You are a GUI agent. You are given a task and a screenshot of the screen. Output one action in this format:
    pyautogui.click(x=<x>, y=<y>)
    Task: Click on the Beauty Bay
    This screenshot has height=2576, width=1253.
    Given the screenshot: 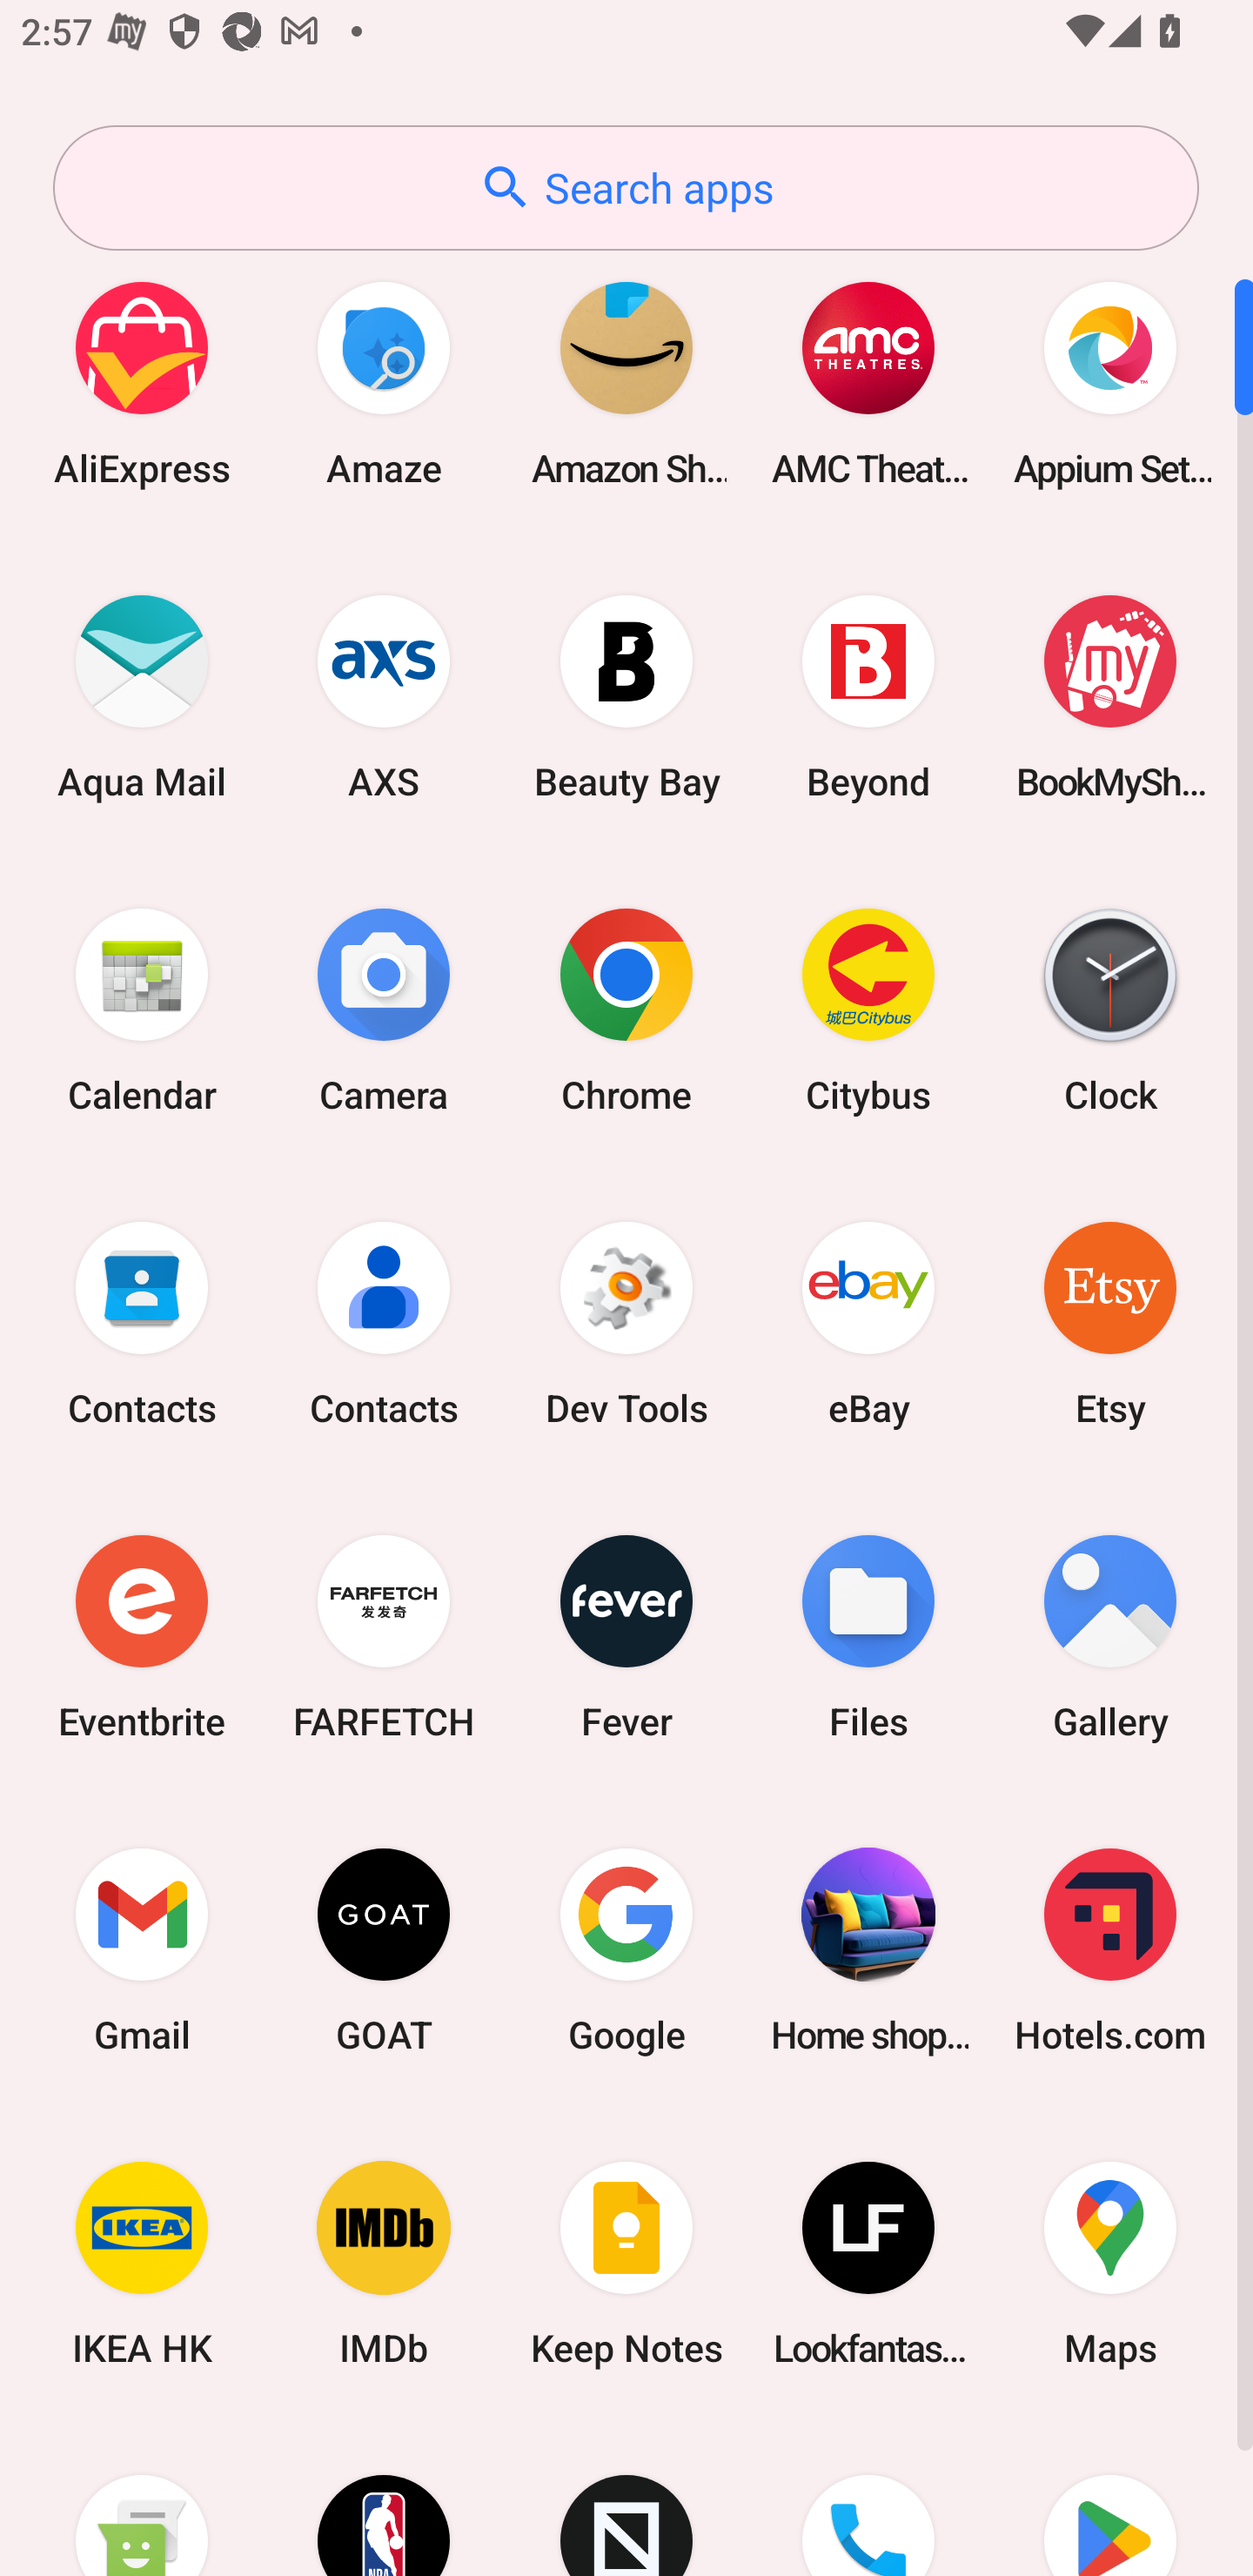 What is the action you would take?
    pyautogui.click(x=626, y=696)
    